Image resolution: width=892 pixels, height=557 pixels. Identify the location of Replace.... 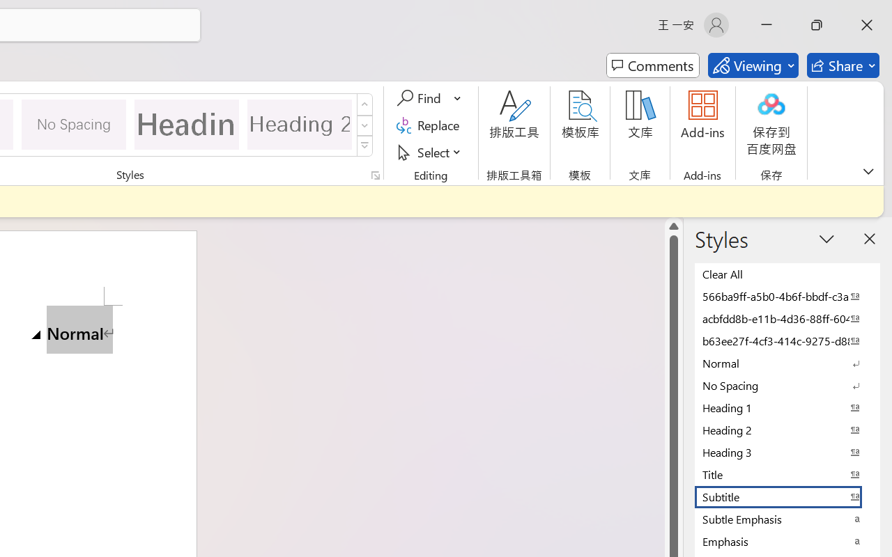
(431, 125).